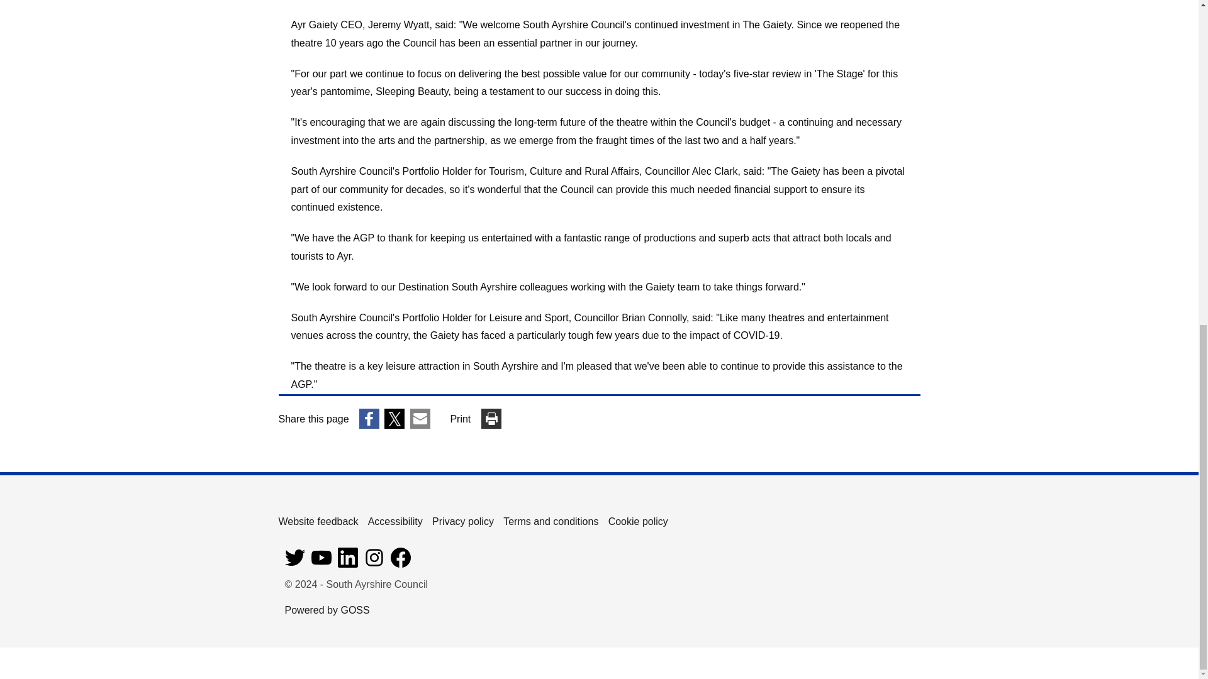 The image size is (1208, 679). Describe the element at coordinates (321, 564) in the screenshot. I see `South Ayrshire Council on Youtube` at that location.